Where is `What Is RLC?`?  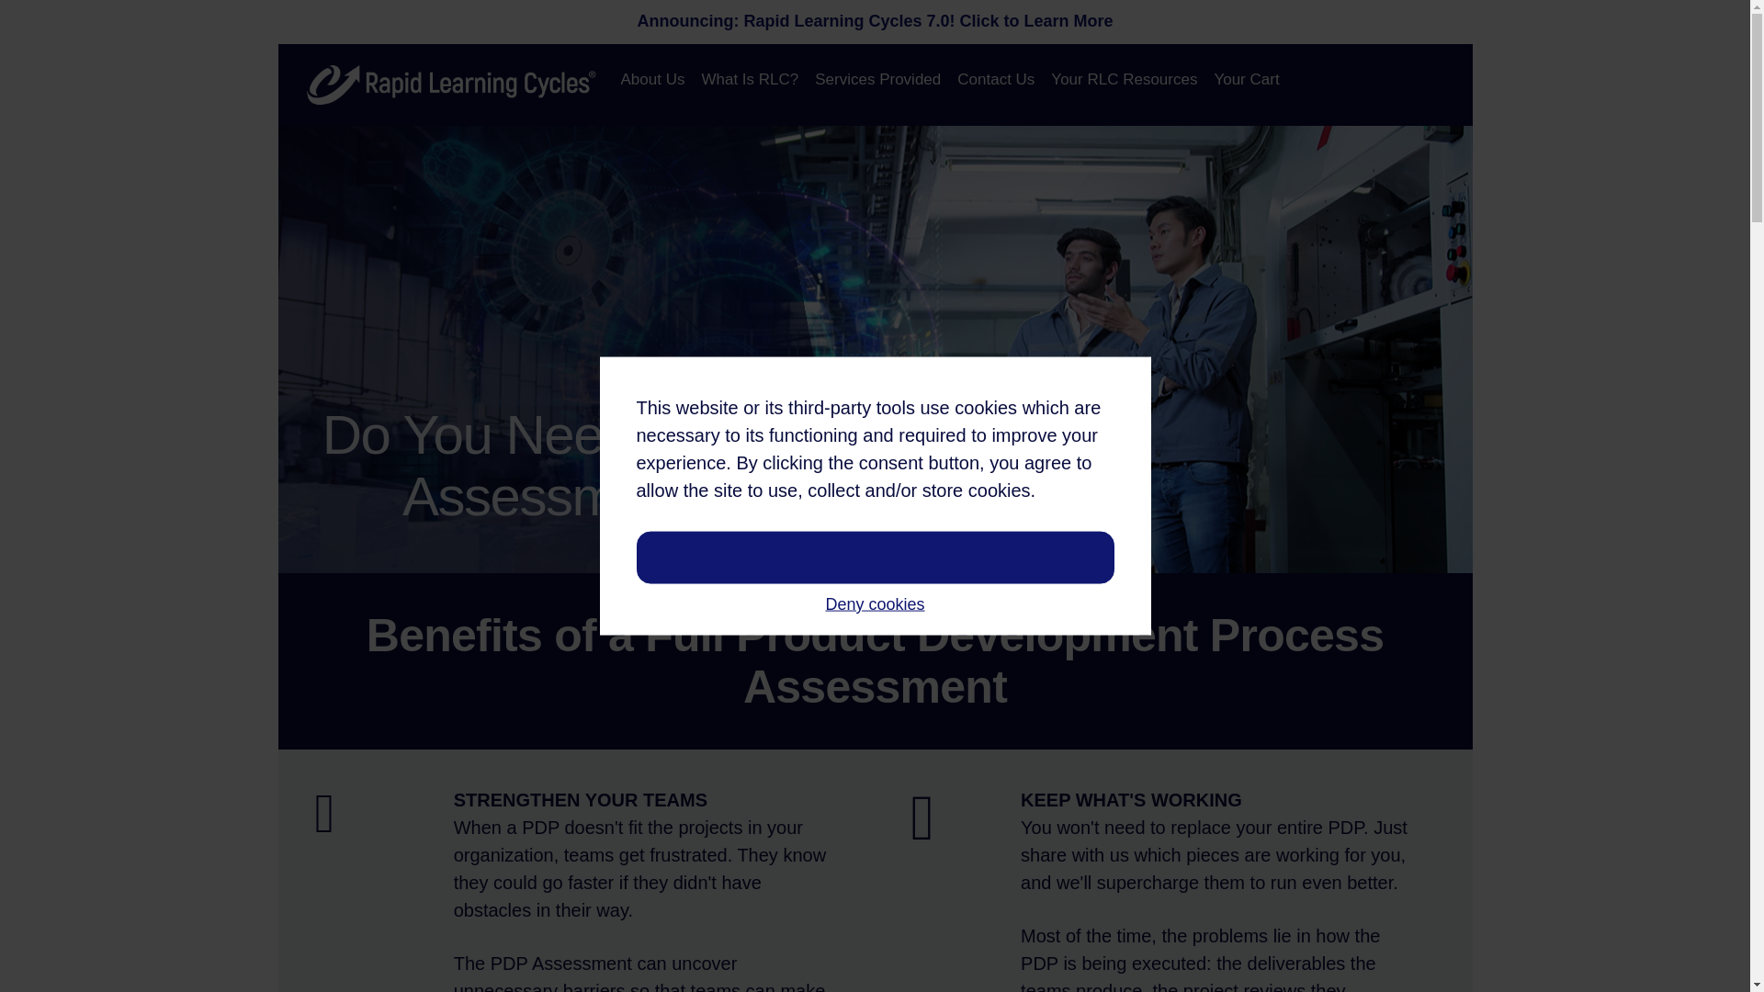
What Is RLC? is located at coordinates (750, 79).